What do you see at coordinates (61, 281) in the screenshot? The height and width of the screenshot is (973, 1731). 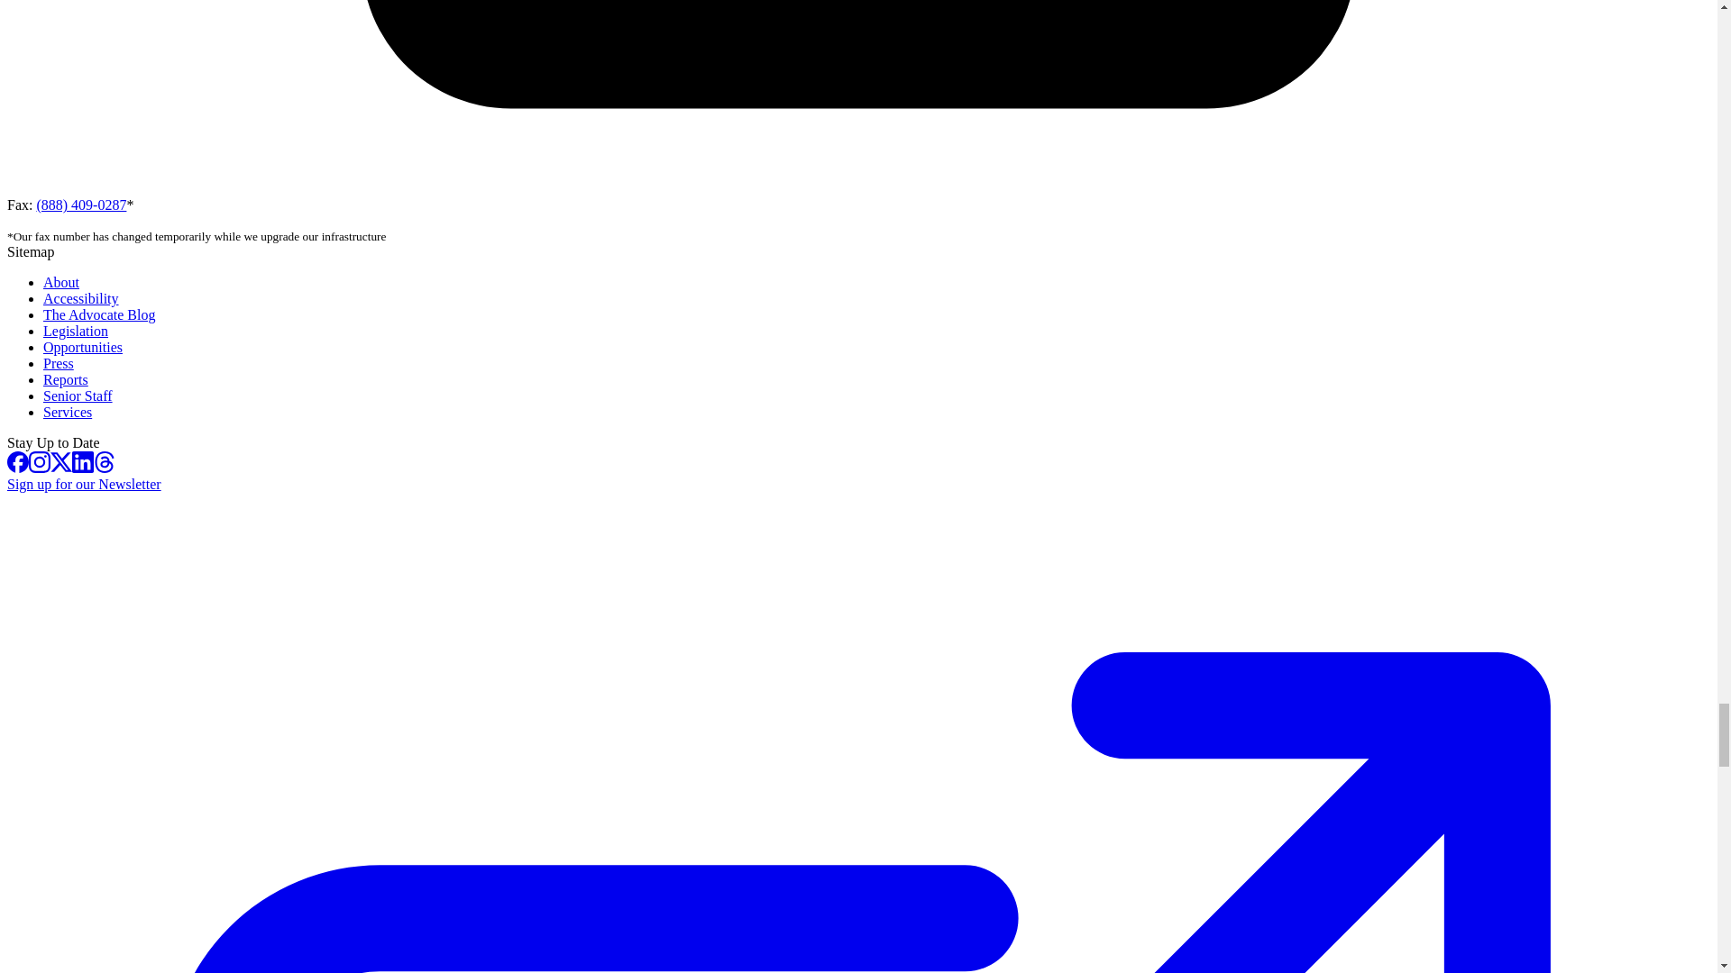 I see `About` at bounding box center [61, 281].